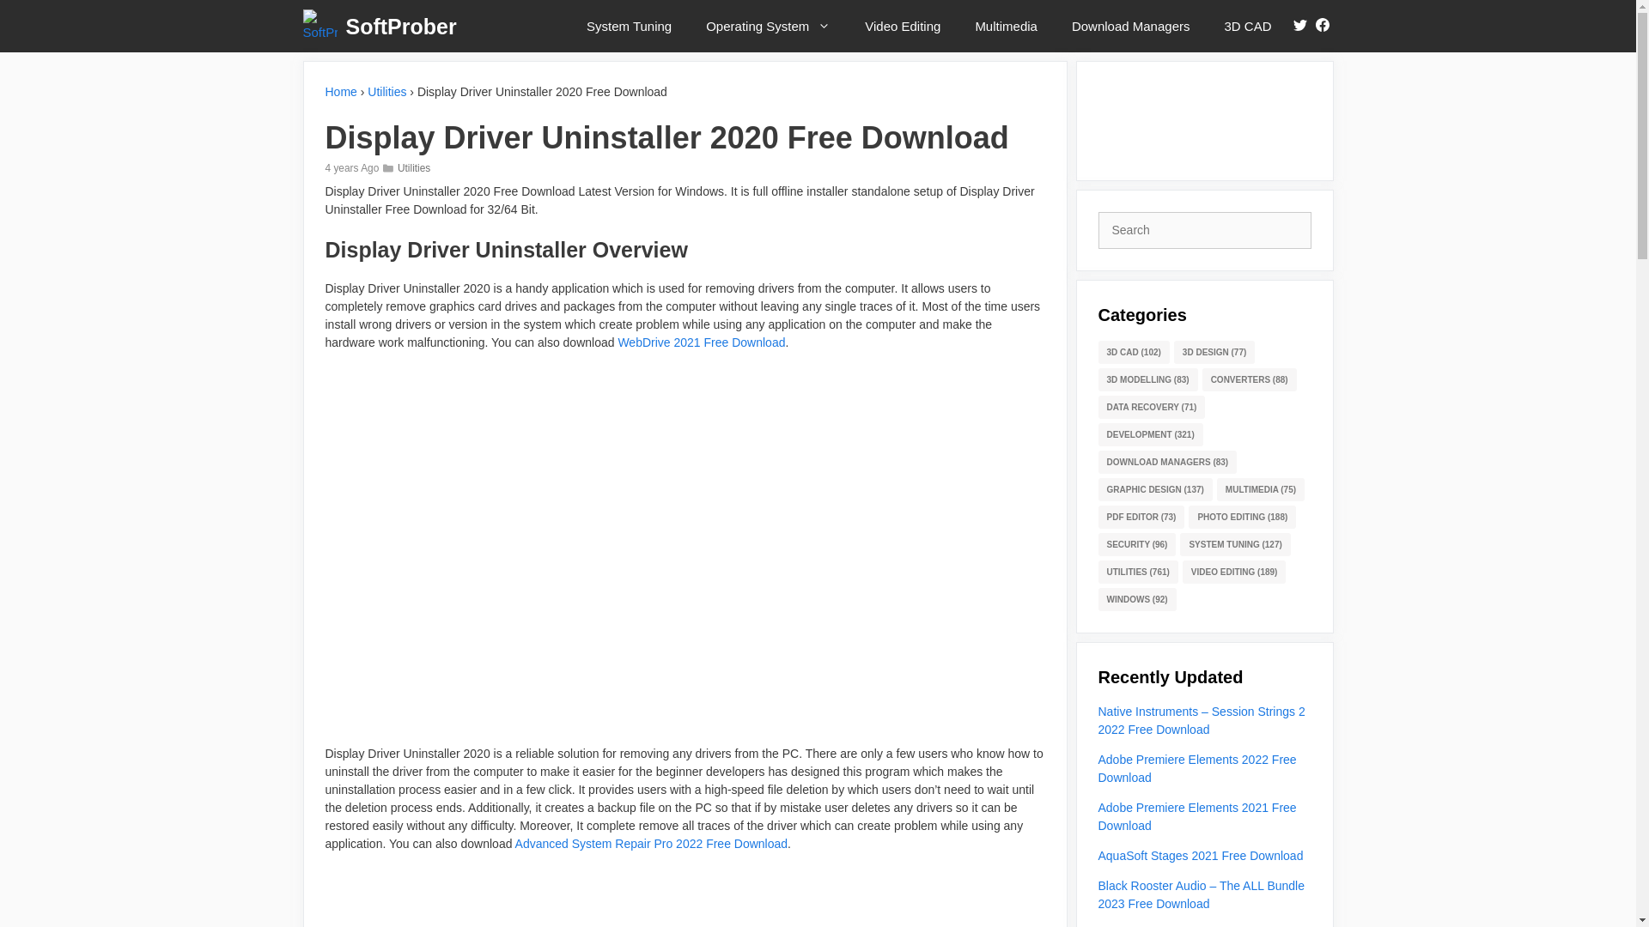 This screenshot has width=1649, height=927. What do you see at coordinates (1007, 26) in the screenshot?
I see `Multimedia` at bounding box center [1007, 26].